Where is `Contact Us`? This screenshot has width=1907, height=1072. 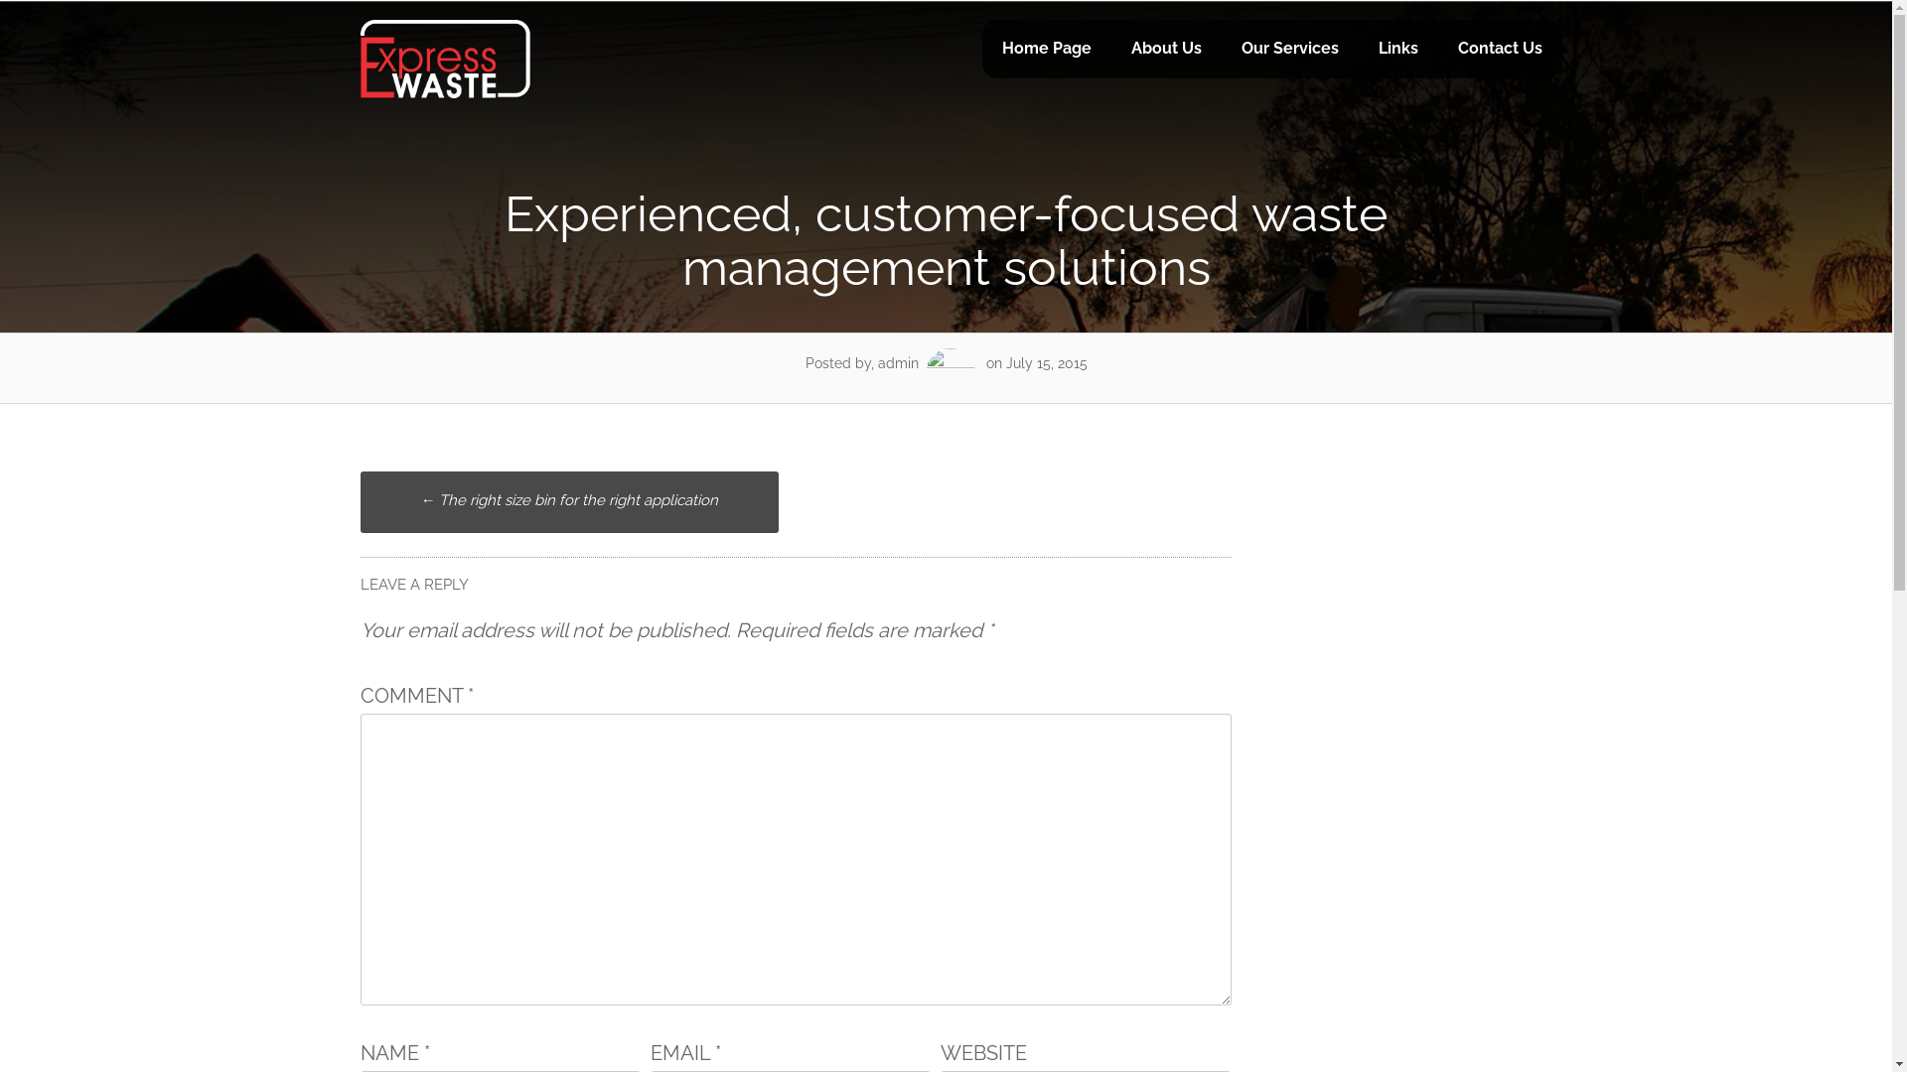 Contact Us is located at coordinates (1500, 50).